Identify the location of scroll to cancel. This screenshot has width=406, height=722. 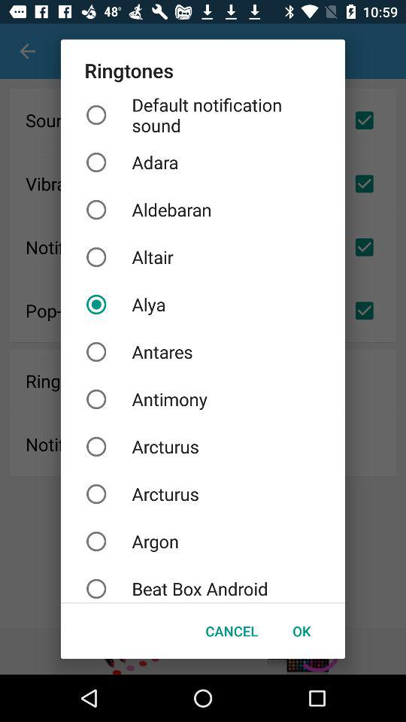
(232, 630).